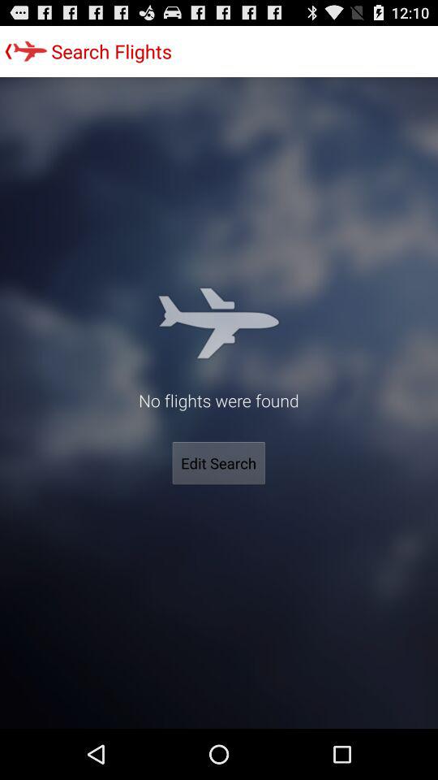 The image size is (438, 780). What do you see at coordinates (219, 463) in the screenshot?
I see `choose edit search icon` at bounding box center [219, 463].